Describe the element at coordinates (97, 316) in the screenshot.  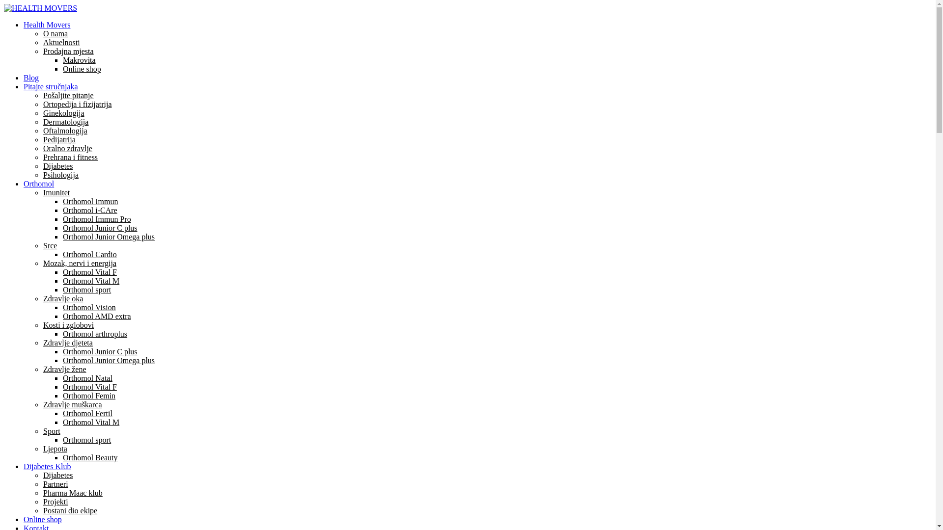
I see `Orthomol AMD extra` at that location.